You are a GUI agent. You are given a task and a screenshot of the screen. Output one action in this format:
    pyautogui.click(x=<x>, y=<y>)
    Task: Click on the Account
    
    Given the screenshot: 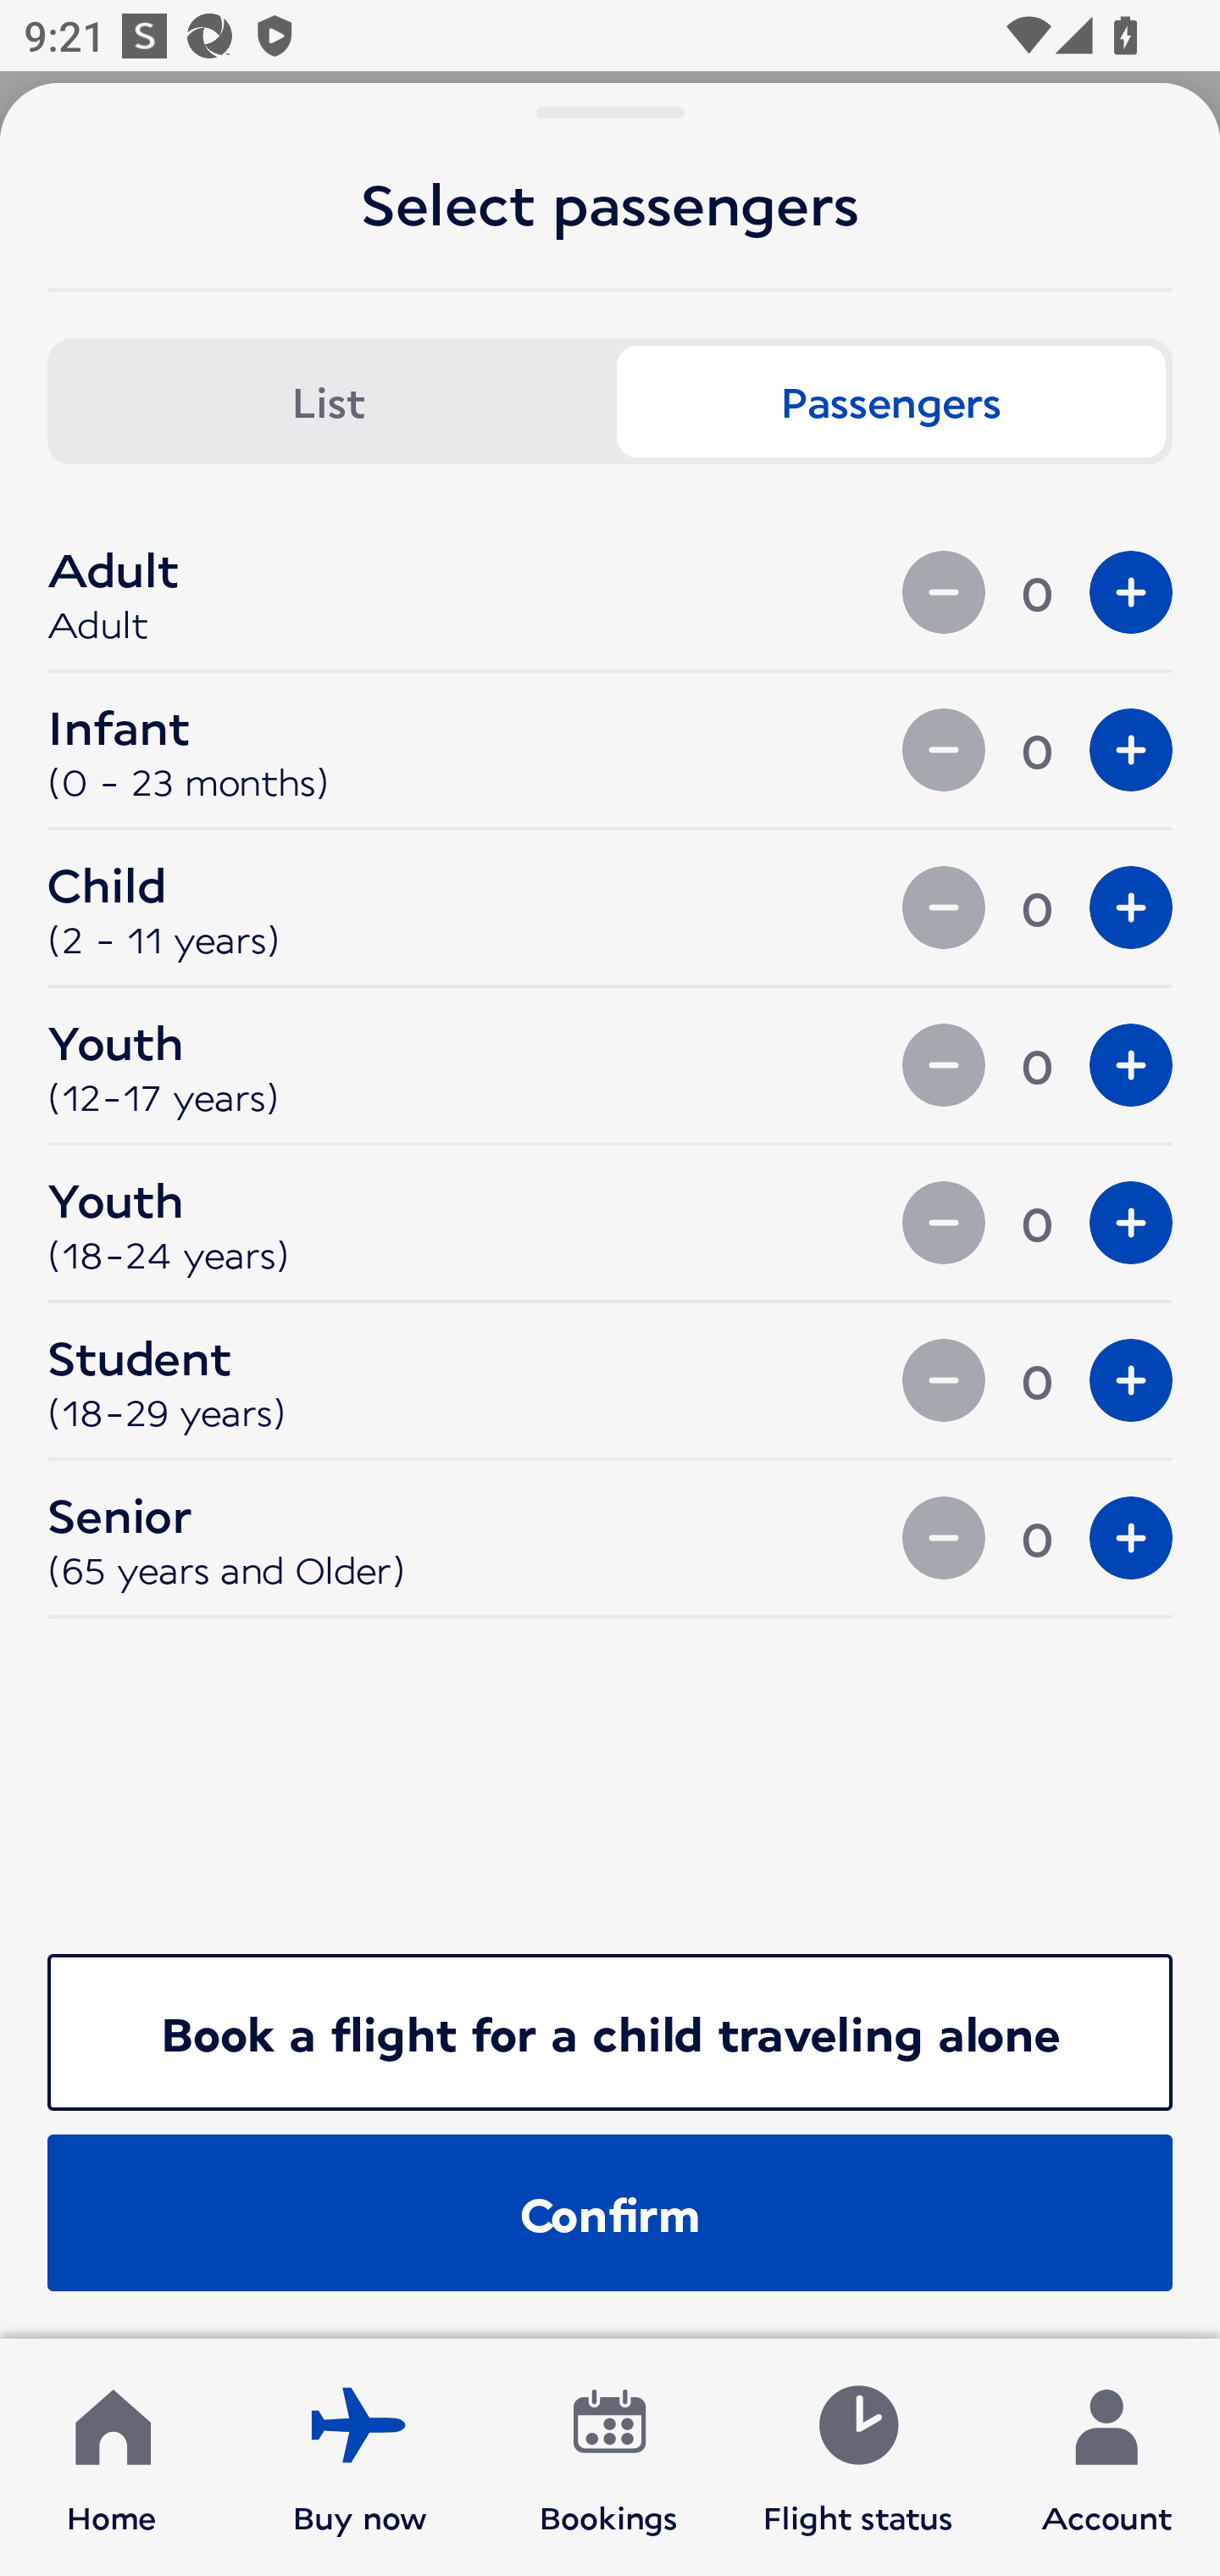 What is the action you would take?
    pyautogui.click(x=1106, y=2457)
    